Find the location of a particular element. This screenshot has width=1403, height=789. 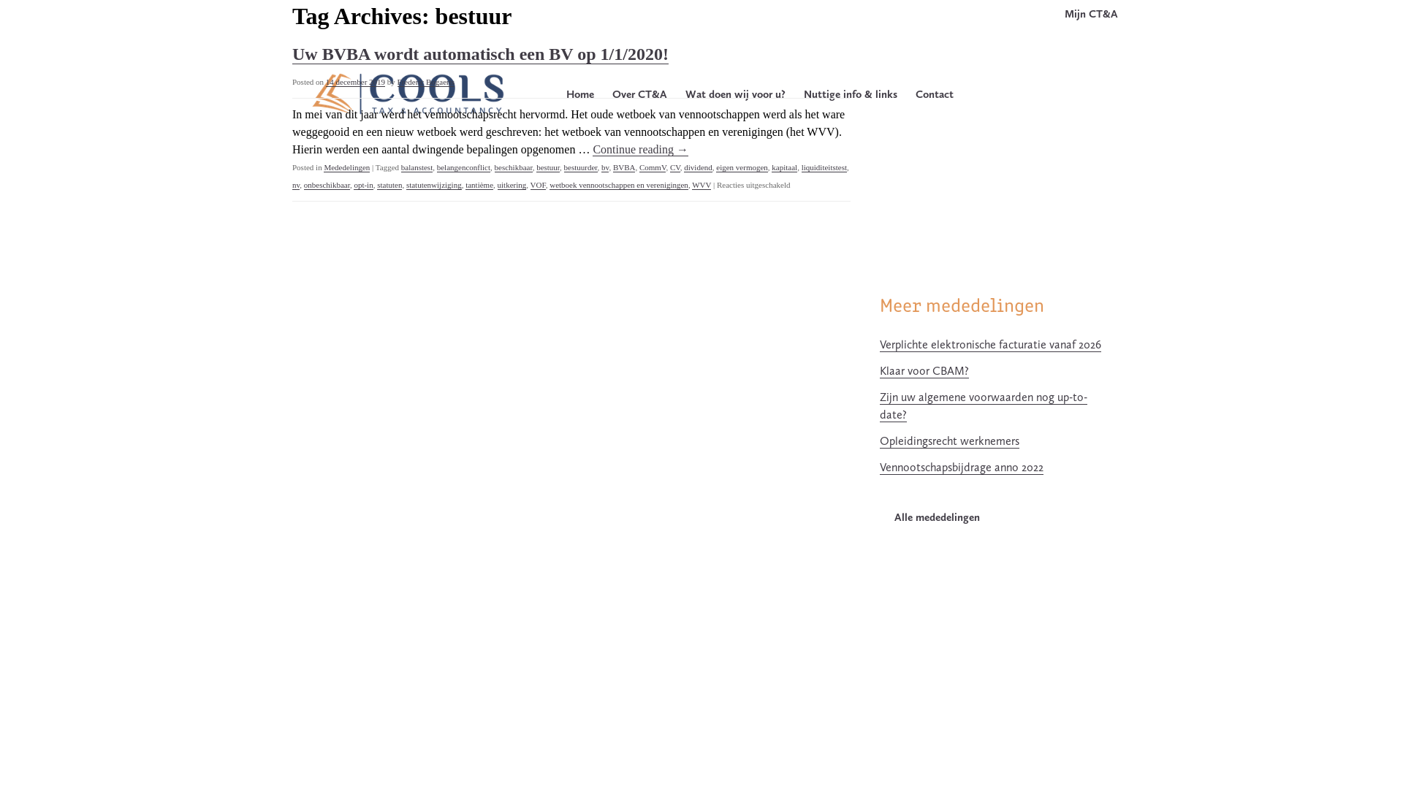

Klaar voor CBAM? is located at coordinates (924, 371).